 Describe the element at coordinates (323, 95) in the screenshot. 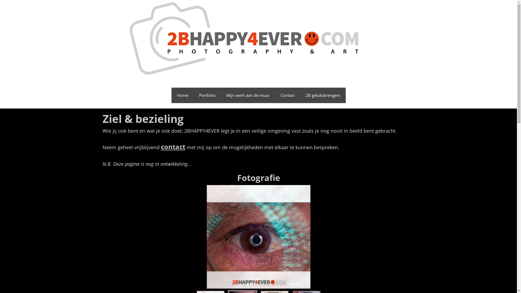

I see `2B geluksbrengers` at that location.